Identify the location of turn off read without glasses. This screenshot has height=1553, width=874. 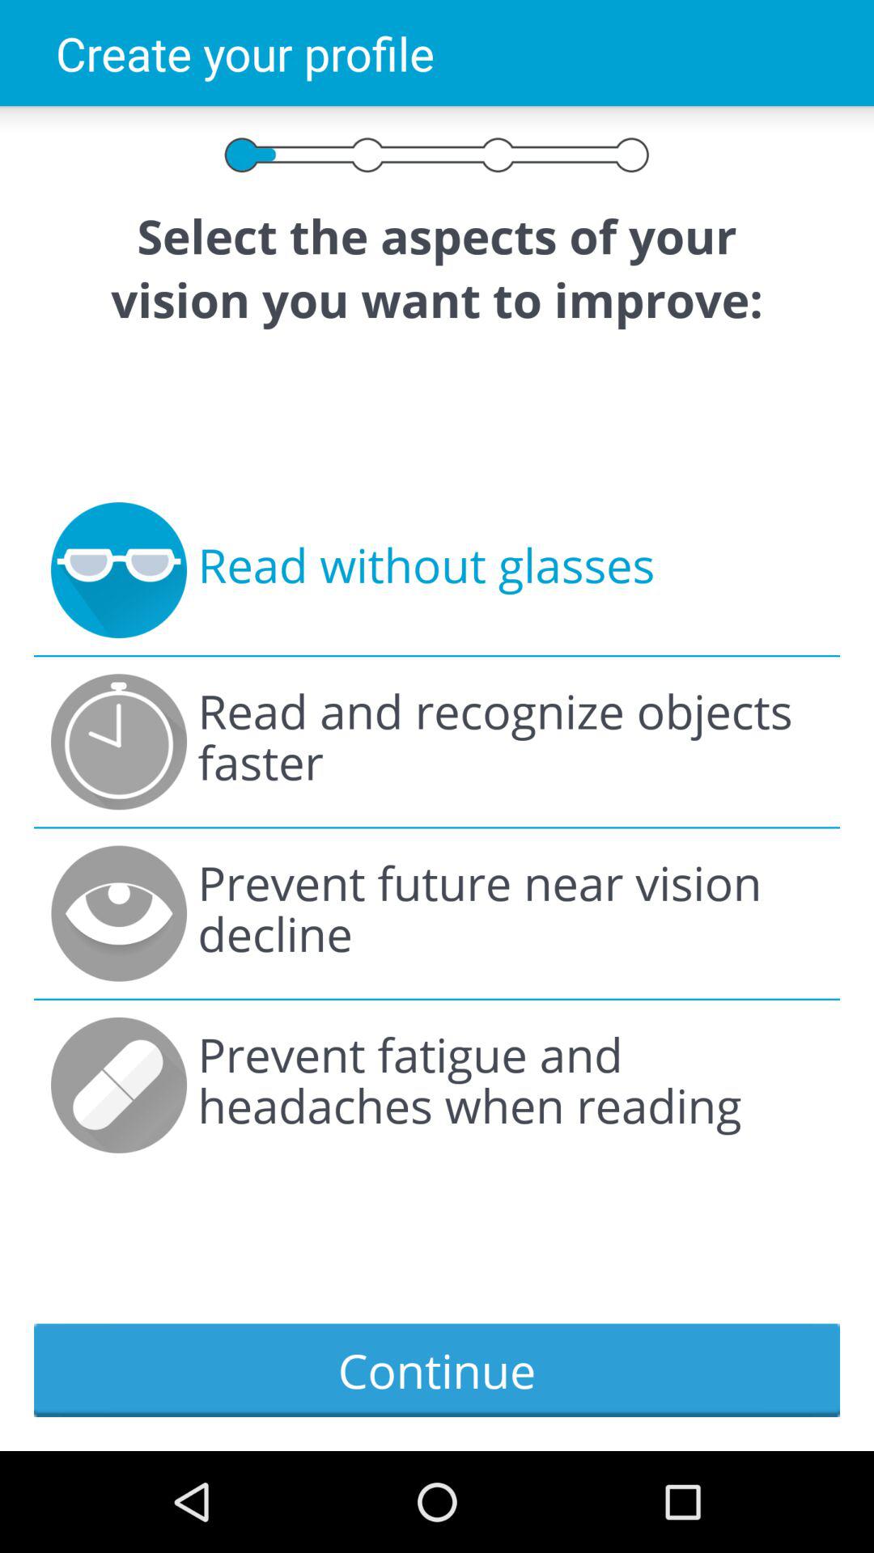
(426, 570).